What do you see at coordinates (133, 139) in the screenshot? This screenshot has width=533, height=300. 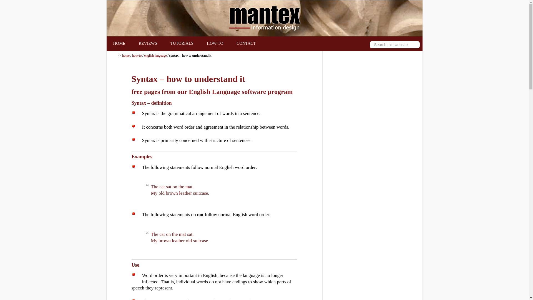 I see `redbtn` at bounding box center [133, 139].